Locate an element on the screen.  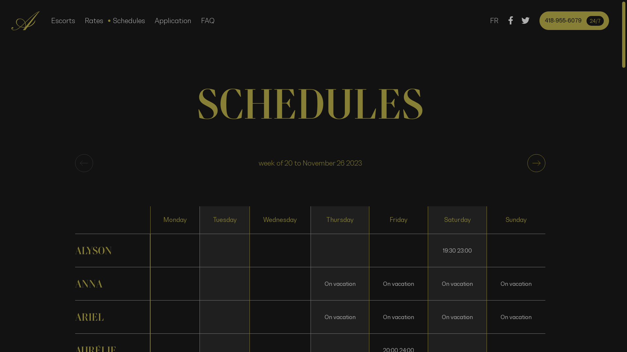
Application is located at coordinates (173, 21).